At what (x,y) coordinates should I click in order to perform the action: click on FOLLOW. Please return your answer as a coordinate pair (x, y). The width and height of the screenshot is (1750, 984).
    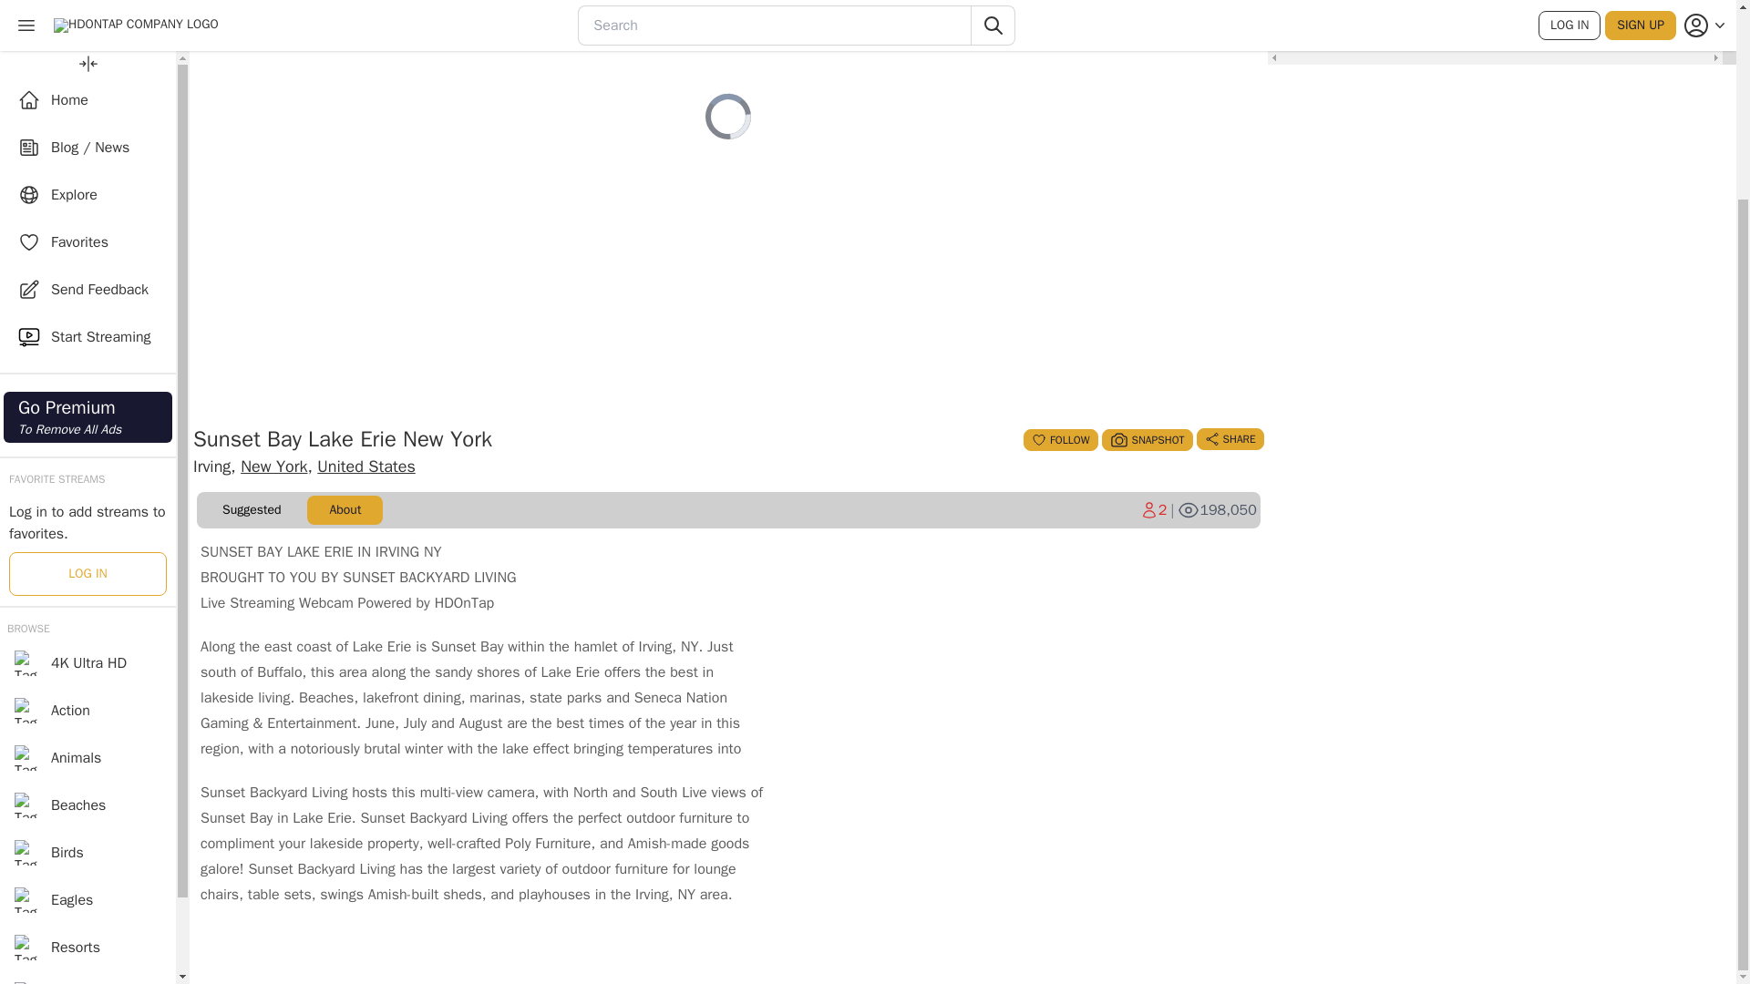
    Looking at the image, I should click on (87, 756).